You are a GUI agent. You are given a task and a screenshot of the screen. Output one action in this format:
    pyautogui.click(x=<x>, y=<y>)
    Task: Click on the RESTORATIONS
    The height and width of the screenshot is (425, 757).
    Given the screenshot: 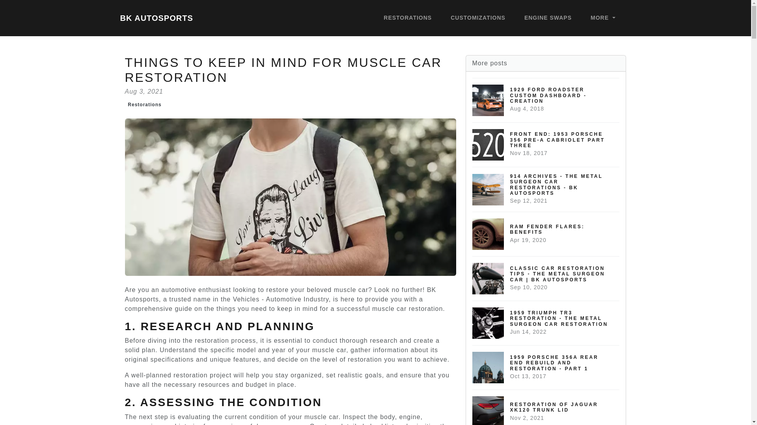 What is the action you would take?
    pyautogui.click(x=478, y=18)
    